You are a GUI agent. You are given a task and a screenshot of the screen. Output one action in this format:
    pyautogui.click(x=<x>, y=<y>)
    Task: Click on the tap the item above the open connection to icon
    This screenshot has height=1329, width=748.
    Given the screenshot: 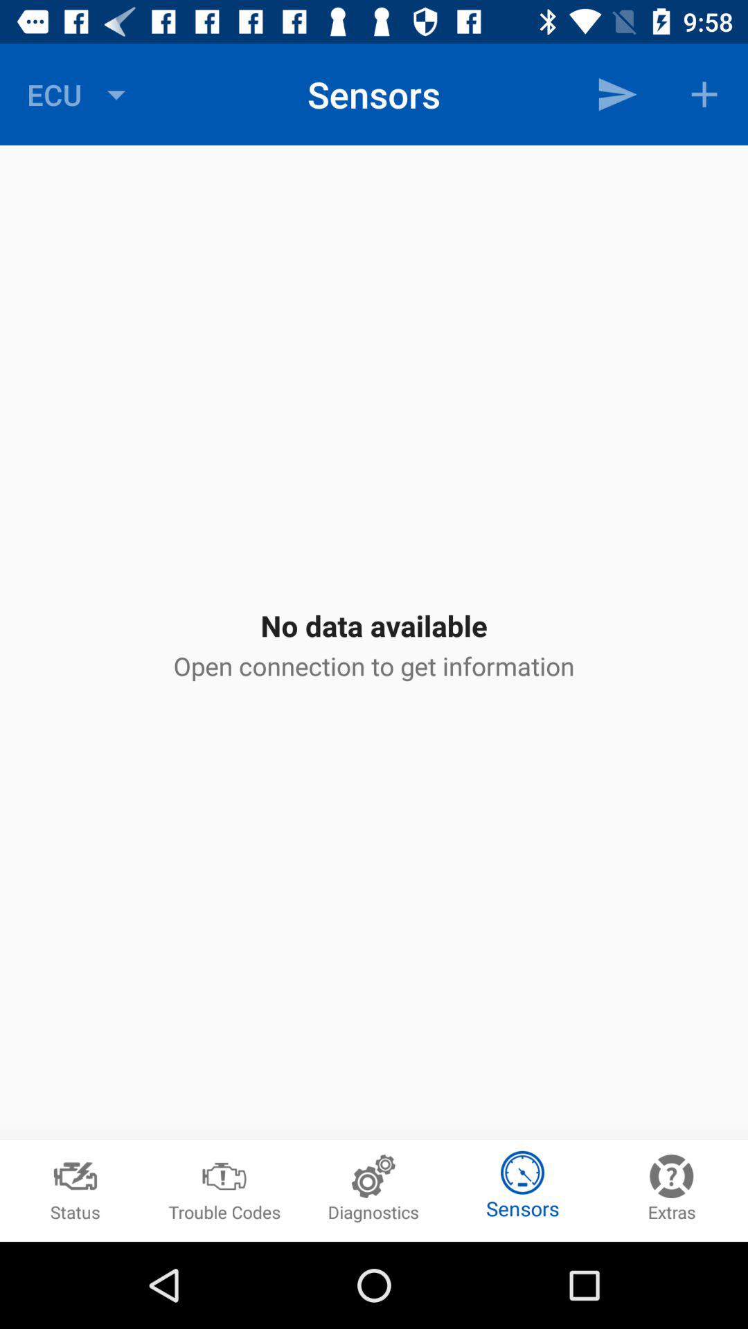 What is the action you would take?
    pyautogui.click(x=616, y=94)
    